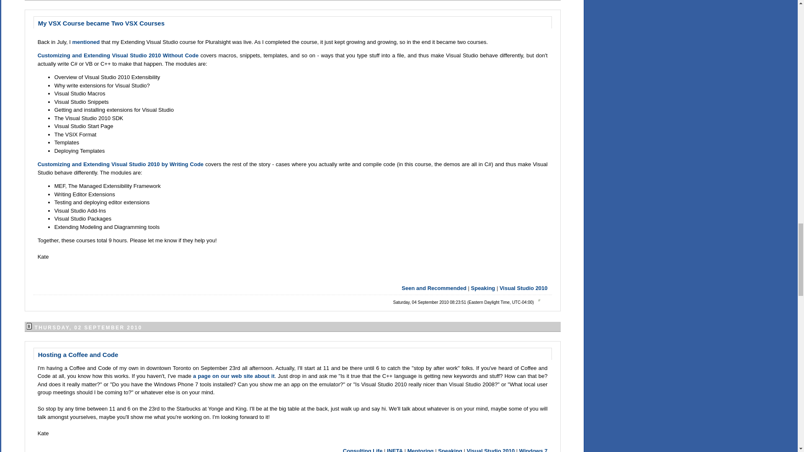  Describe the element at coordinates (101, 23) in the screenshot. I see `My VSX Course became Two VSX Courses` at that location.